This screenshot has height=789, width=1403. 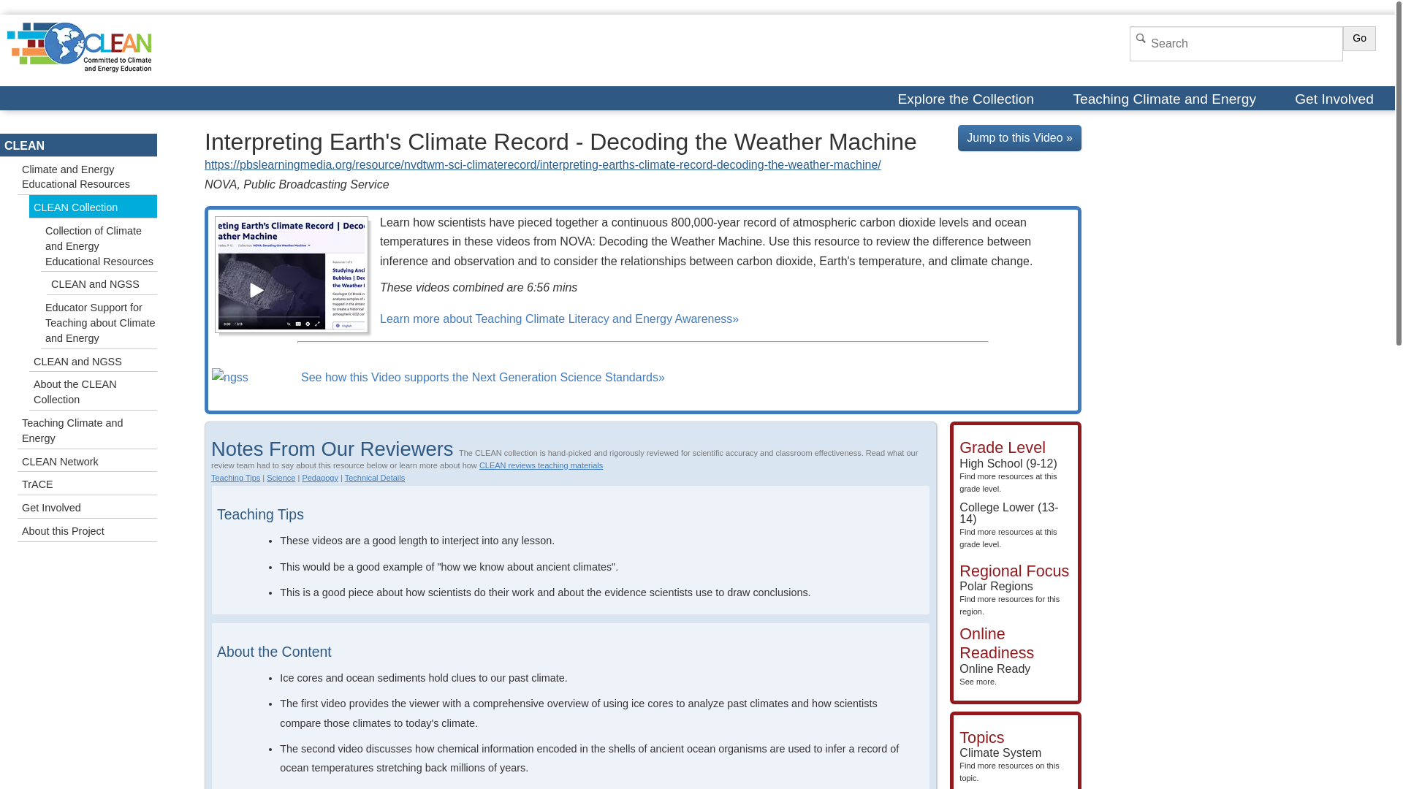 What do you see at coordinates (995, 674) in the screenshot?
I see `CLEAN reviews teaching materials` at bounding box center [995, 674].